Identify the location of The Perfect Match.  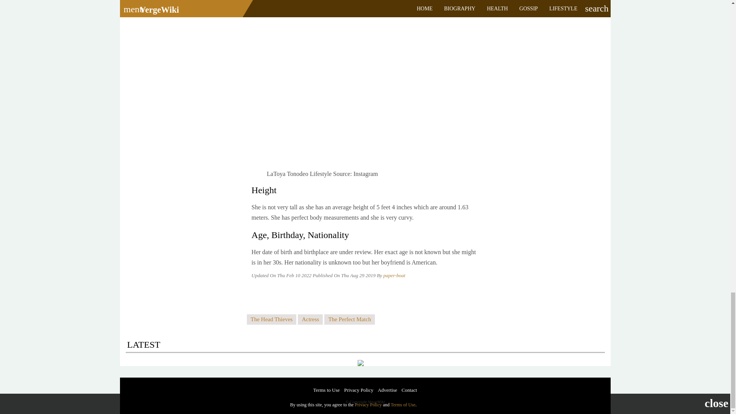
(350, 319).